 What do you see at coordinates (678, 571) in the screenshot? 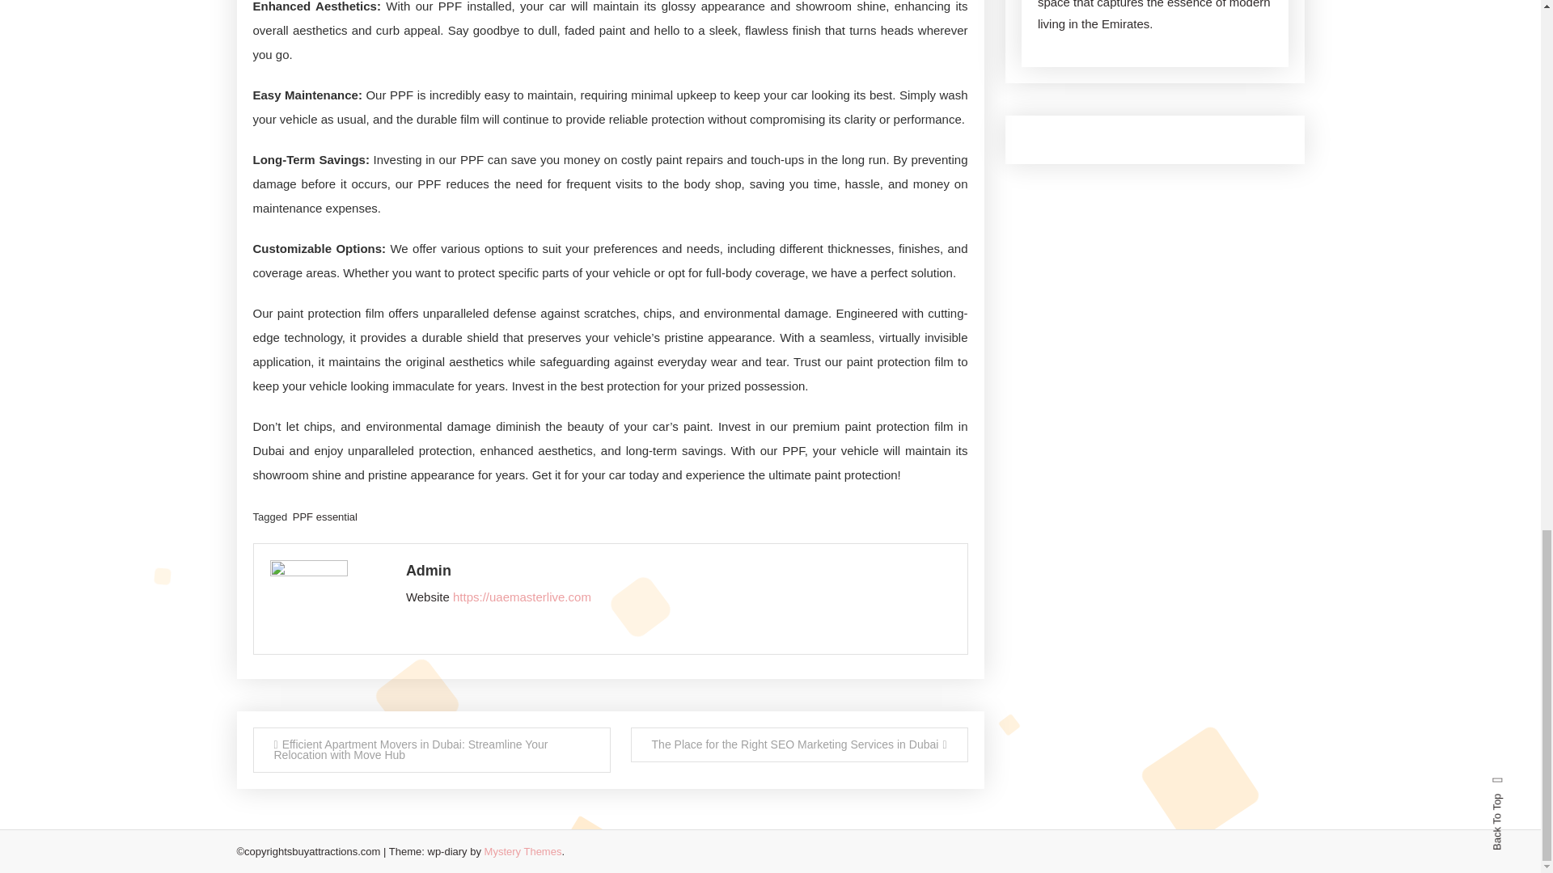
I see `Posts by admin` at bounding box center [678, 571].